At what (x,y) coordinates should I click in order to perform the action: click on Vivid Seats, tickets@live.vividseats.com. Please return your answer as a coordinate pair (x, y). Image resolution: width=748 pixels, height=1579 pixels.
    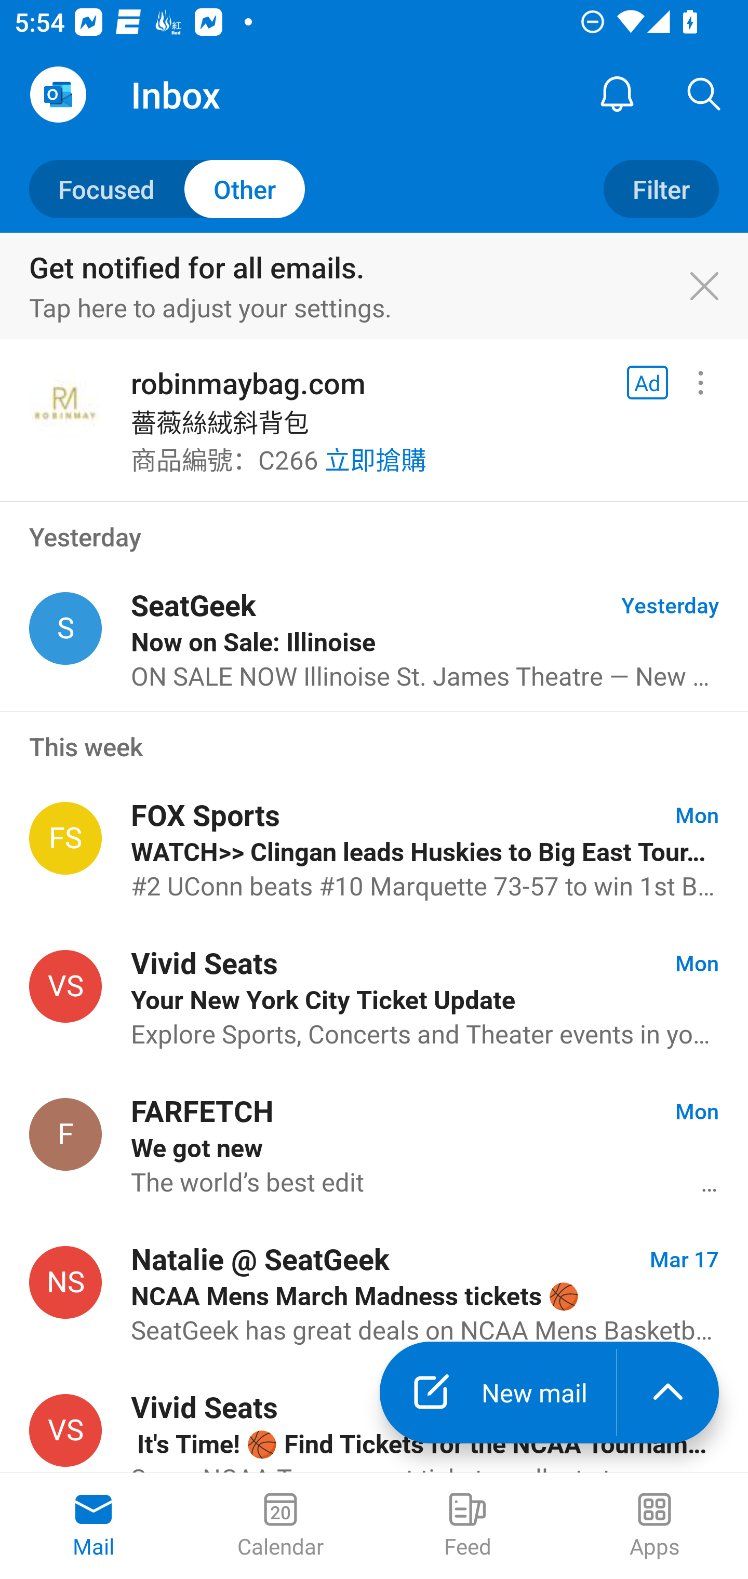
    Looking at the image, I should click on (65, 1430).